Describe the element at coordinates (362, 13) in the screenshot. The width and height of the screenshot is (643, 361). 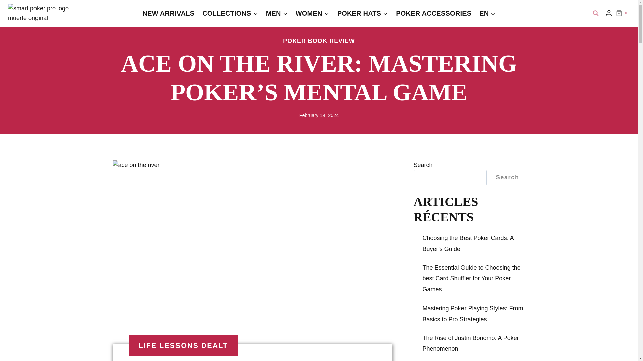
I see `POKER HATS` at that location.